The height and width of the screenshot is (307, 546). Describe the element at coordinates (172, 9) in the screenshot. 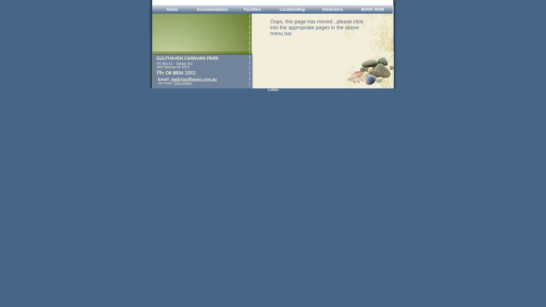

I see `Home` at that location.